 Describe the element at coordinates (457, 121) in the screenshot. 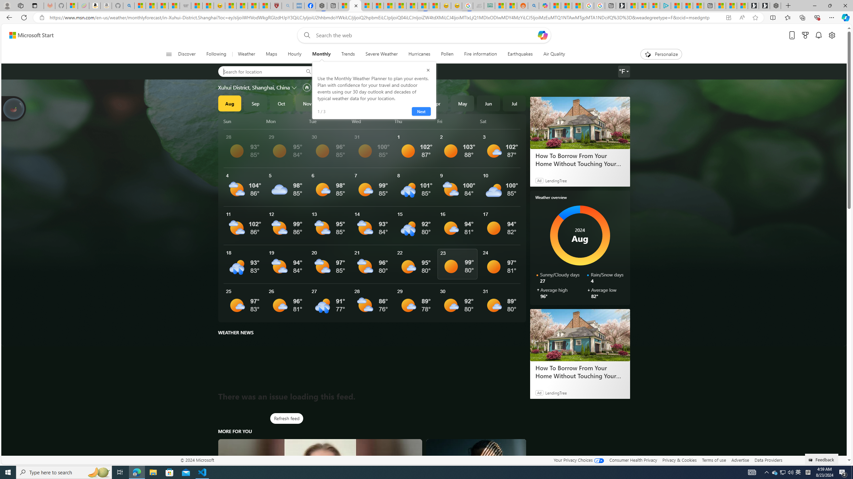

I see `Fri` at that location.